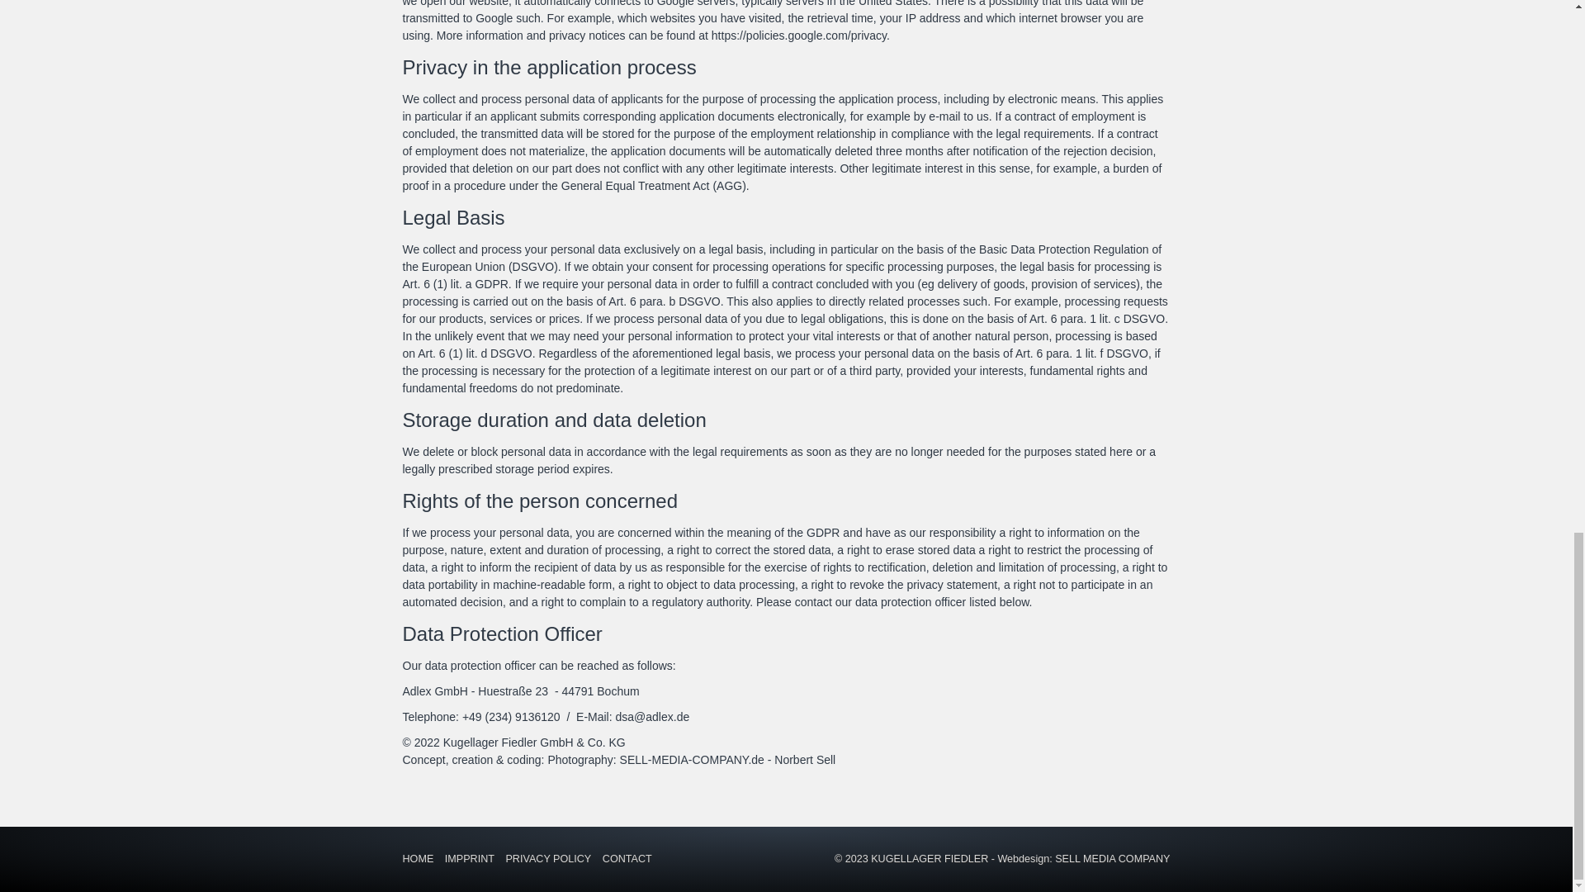 This screenshot has width=1585, height=892. What do you see at coordinates (422, 859) in the screenshot?
I see `HOME` at bounding box center [422, 859].